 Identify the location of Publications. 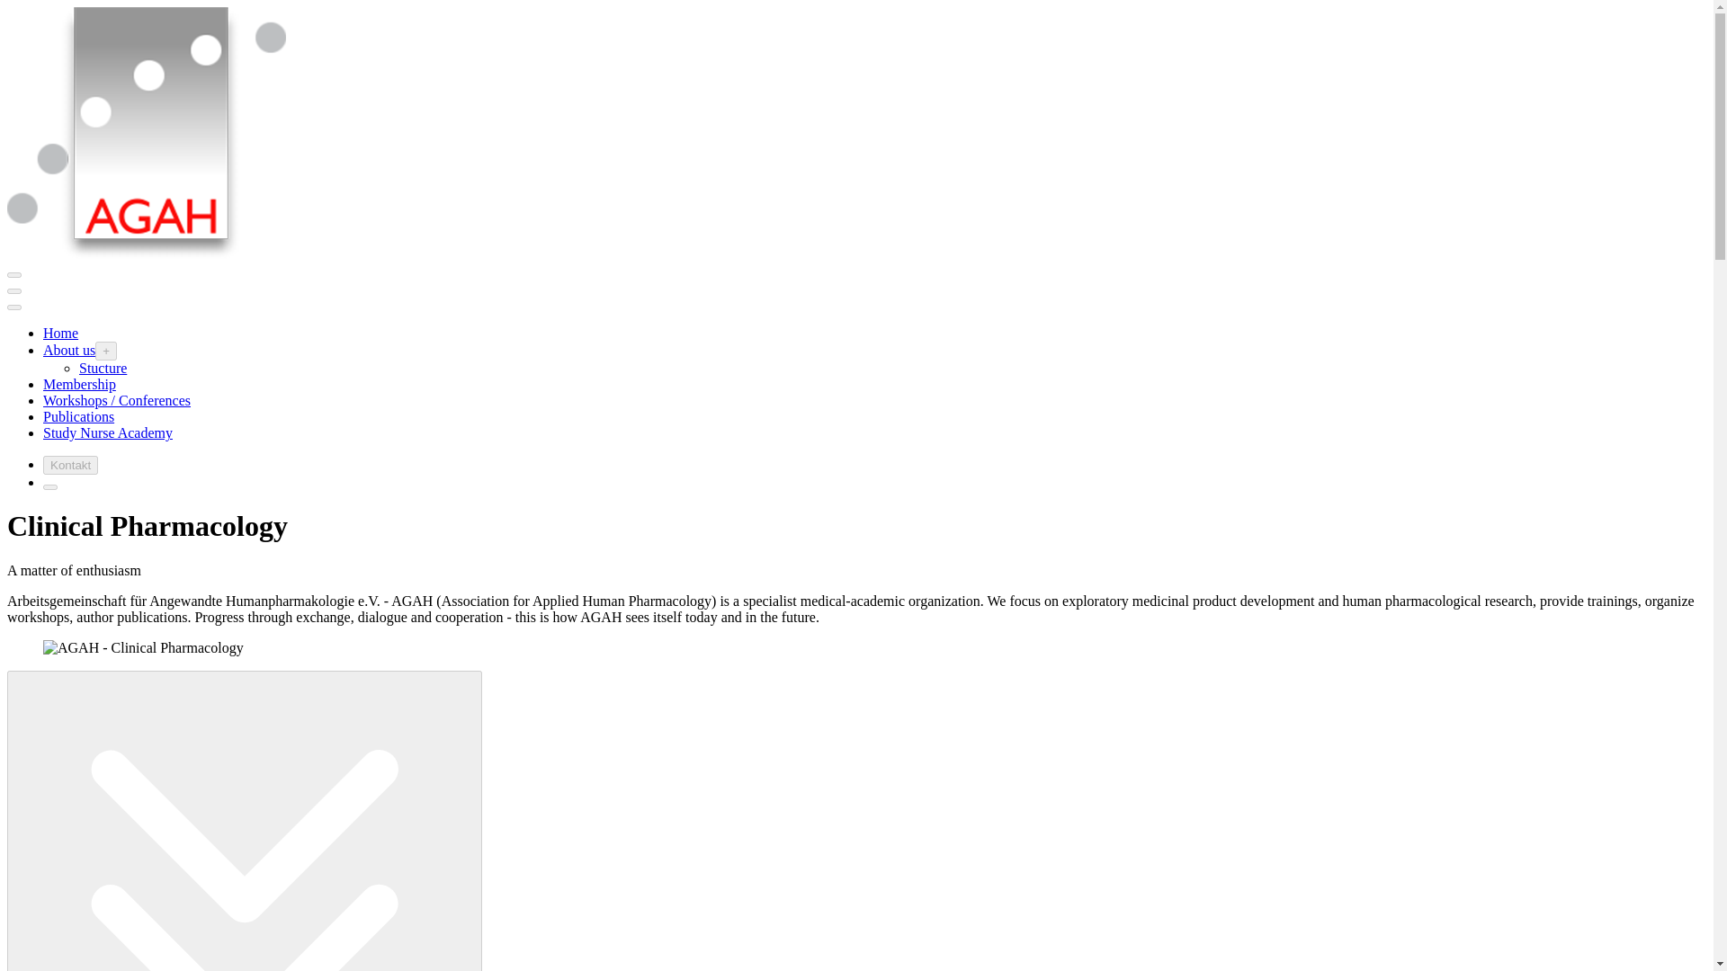
(78, 415).